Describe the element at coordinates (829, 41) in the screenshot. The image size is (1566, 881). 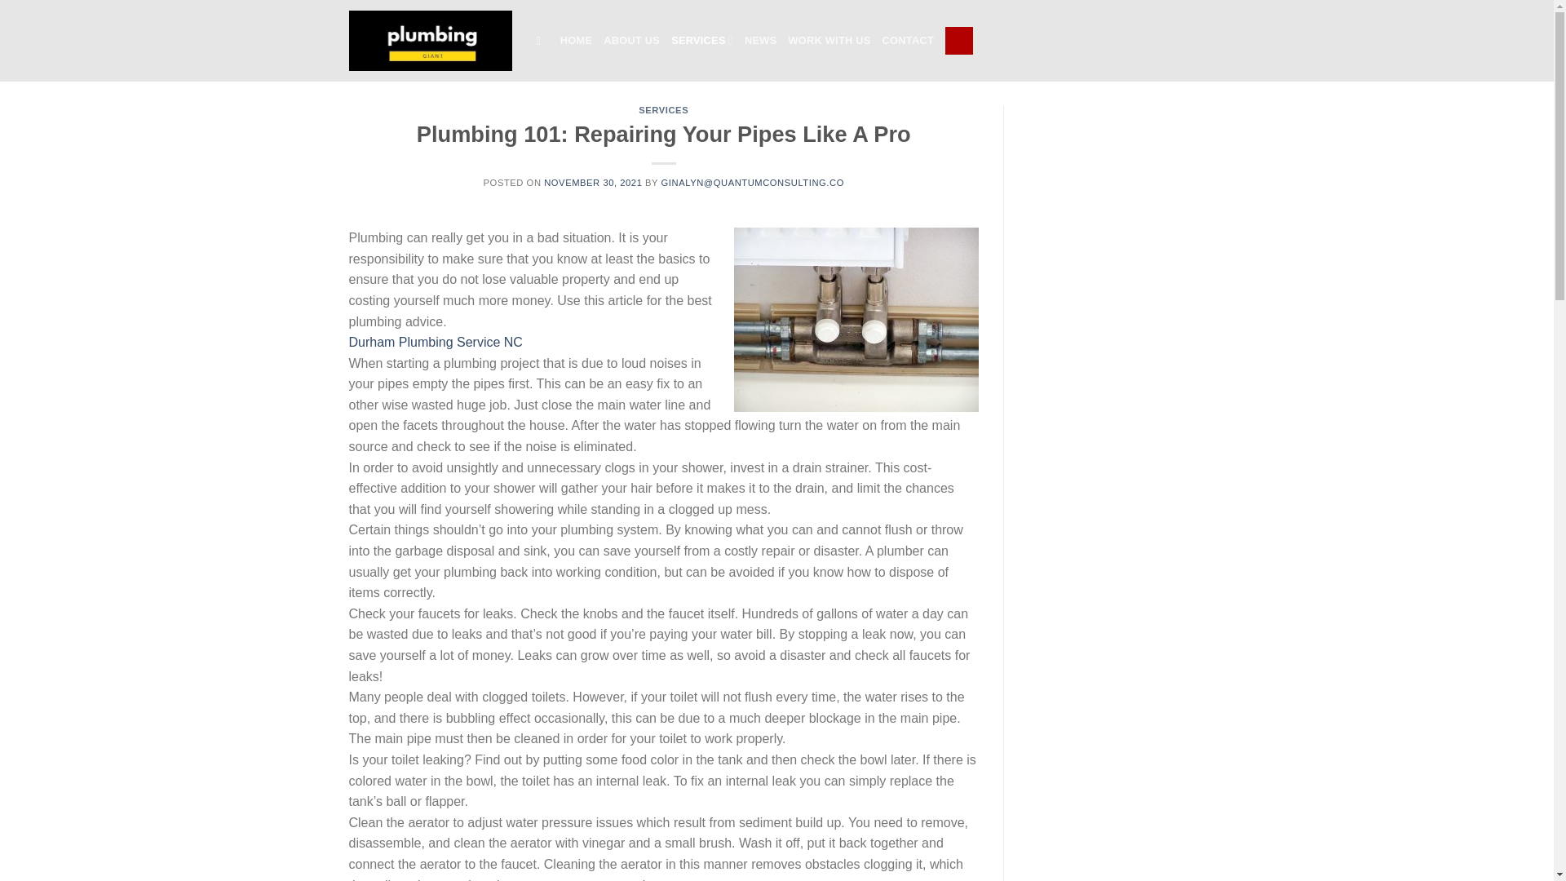
I see `WORK WITH US` at that location.